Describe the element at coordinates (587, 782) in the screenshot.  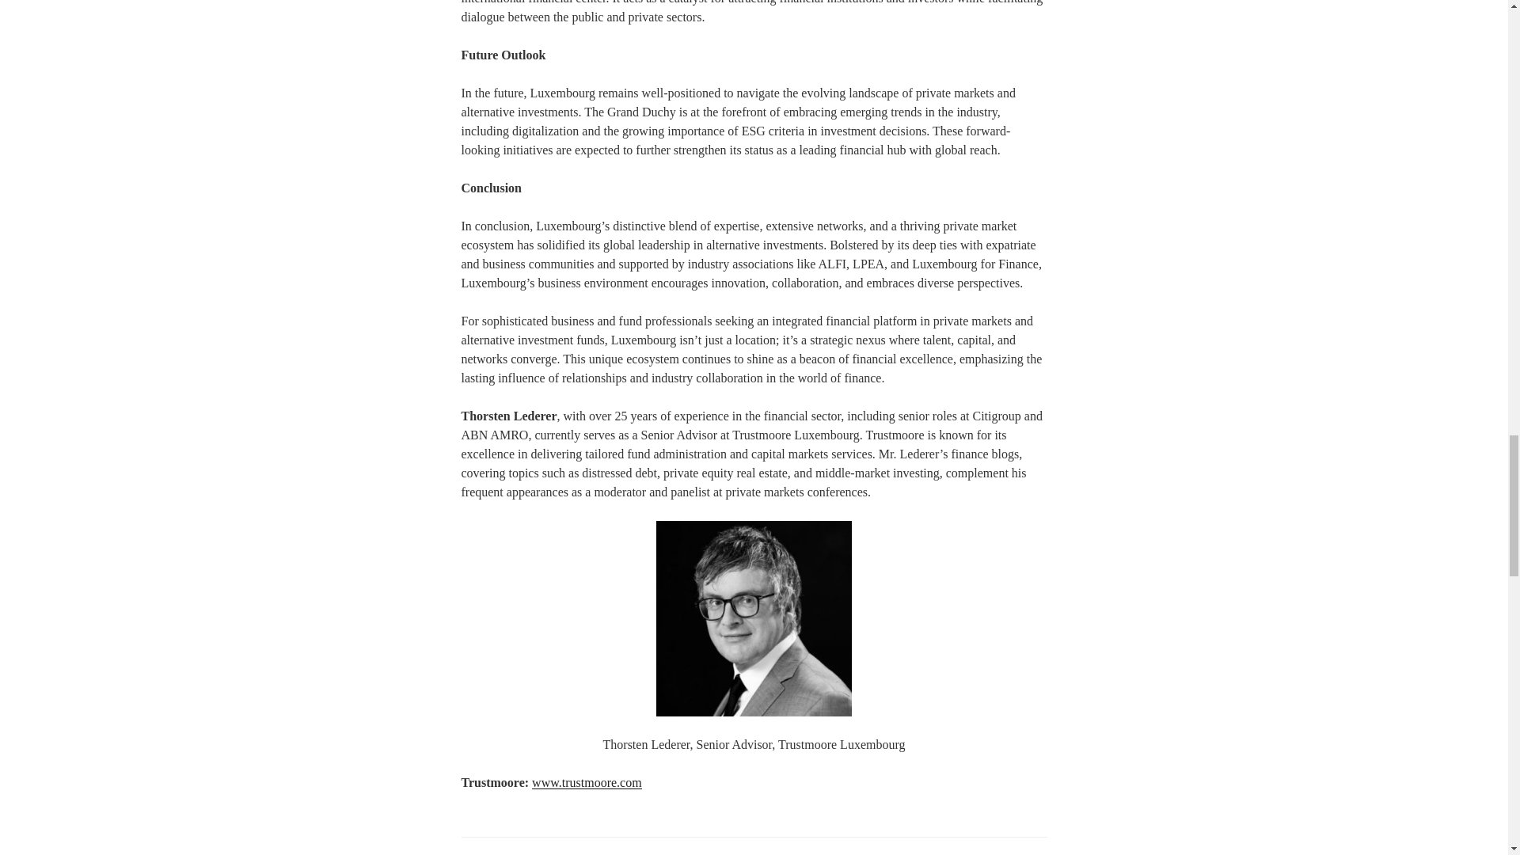
I see `www.trustmoore.com` at that location.